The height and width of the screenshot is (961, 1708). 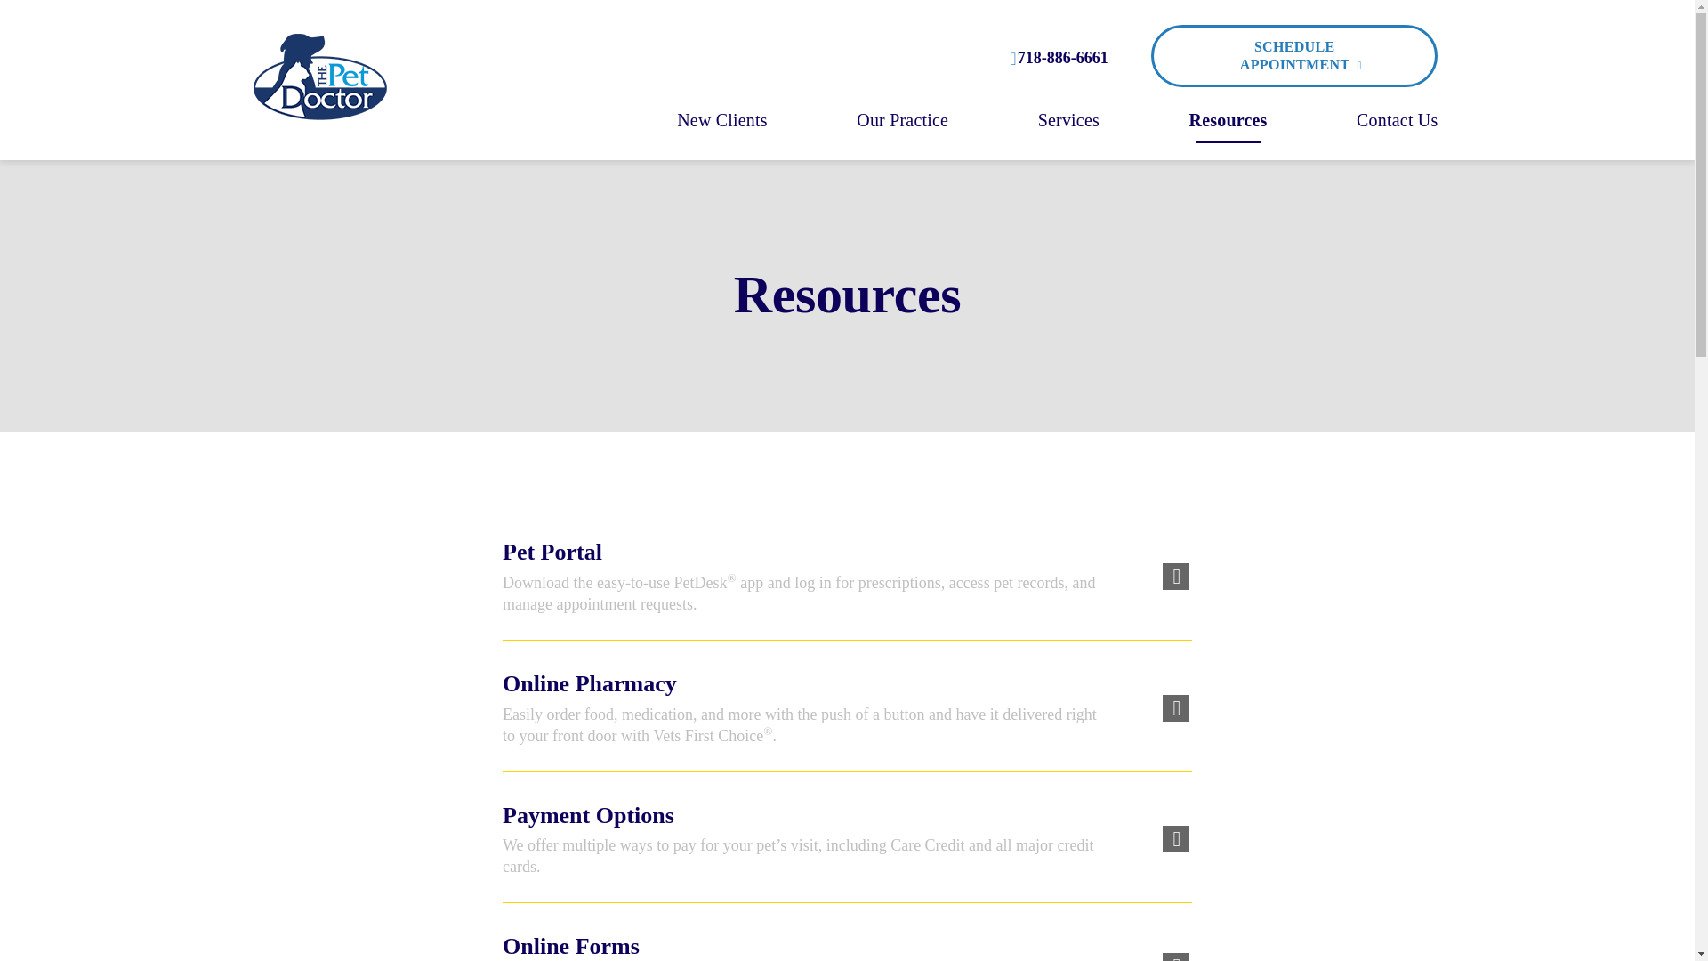 I want to click on Payment Options, so click(x=840, y=849).